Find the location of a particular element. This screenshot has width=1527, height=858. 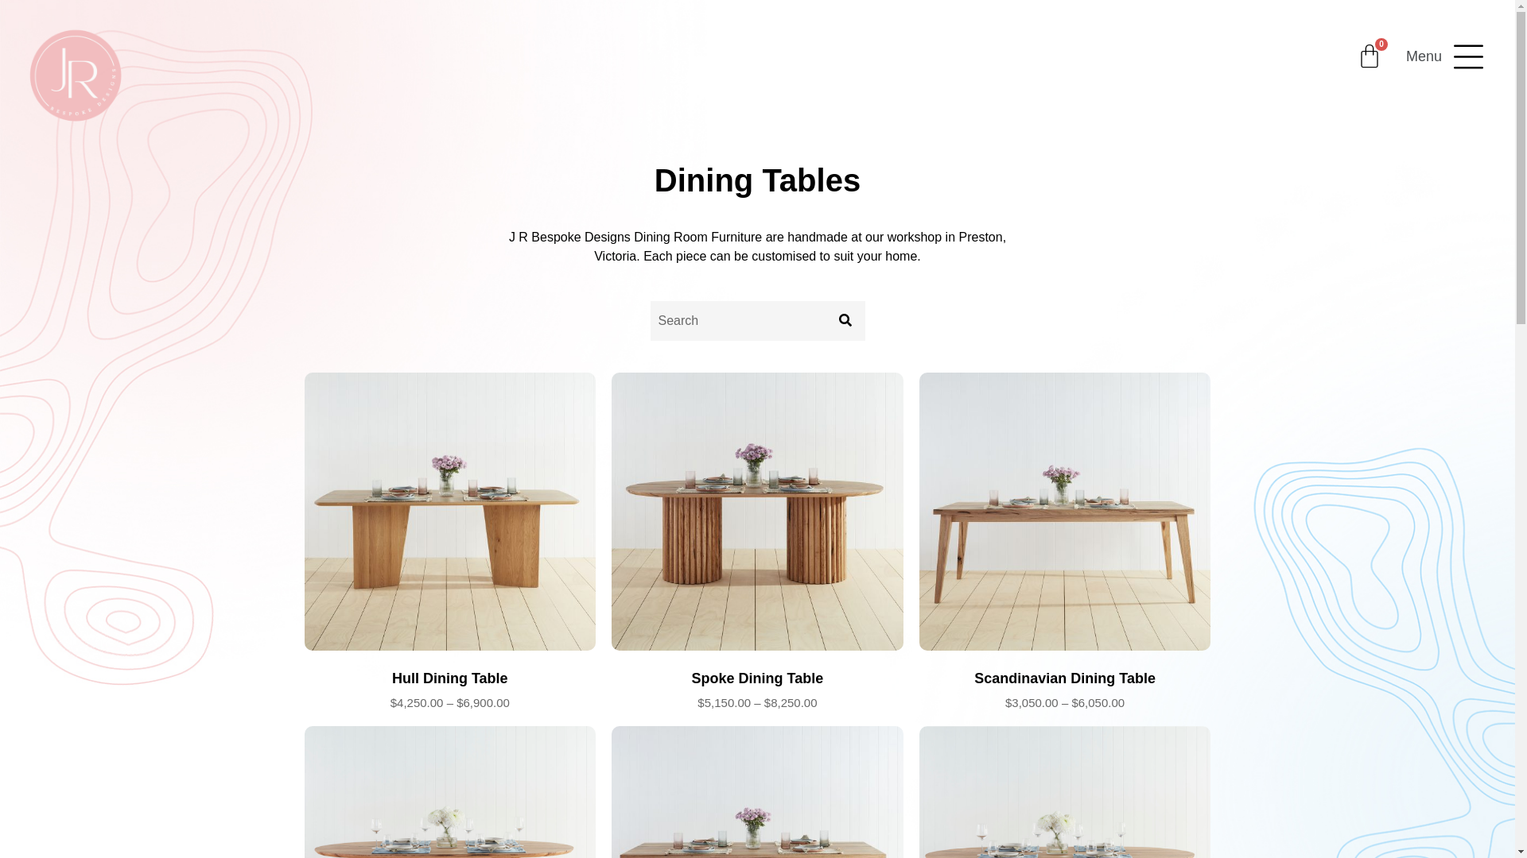

Search is located at coordinates (738, 321).